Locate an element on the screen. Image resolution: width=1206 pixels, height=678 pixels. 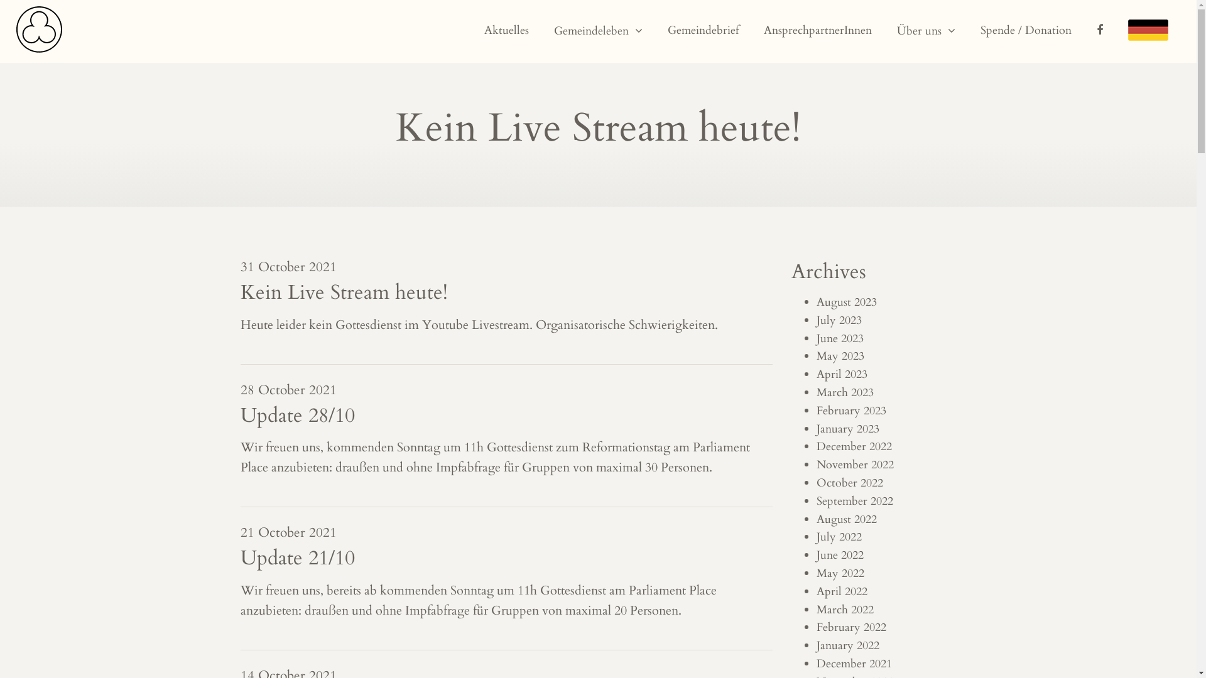
April 2022 is located at coordinates (842, 591).